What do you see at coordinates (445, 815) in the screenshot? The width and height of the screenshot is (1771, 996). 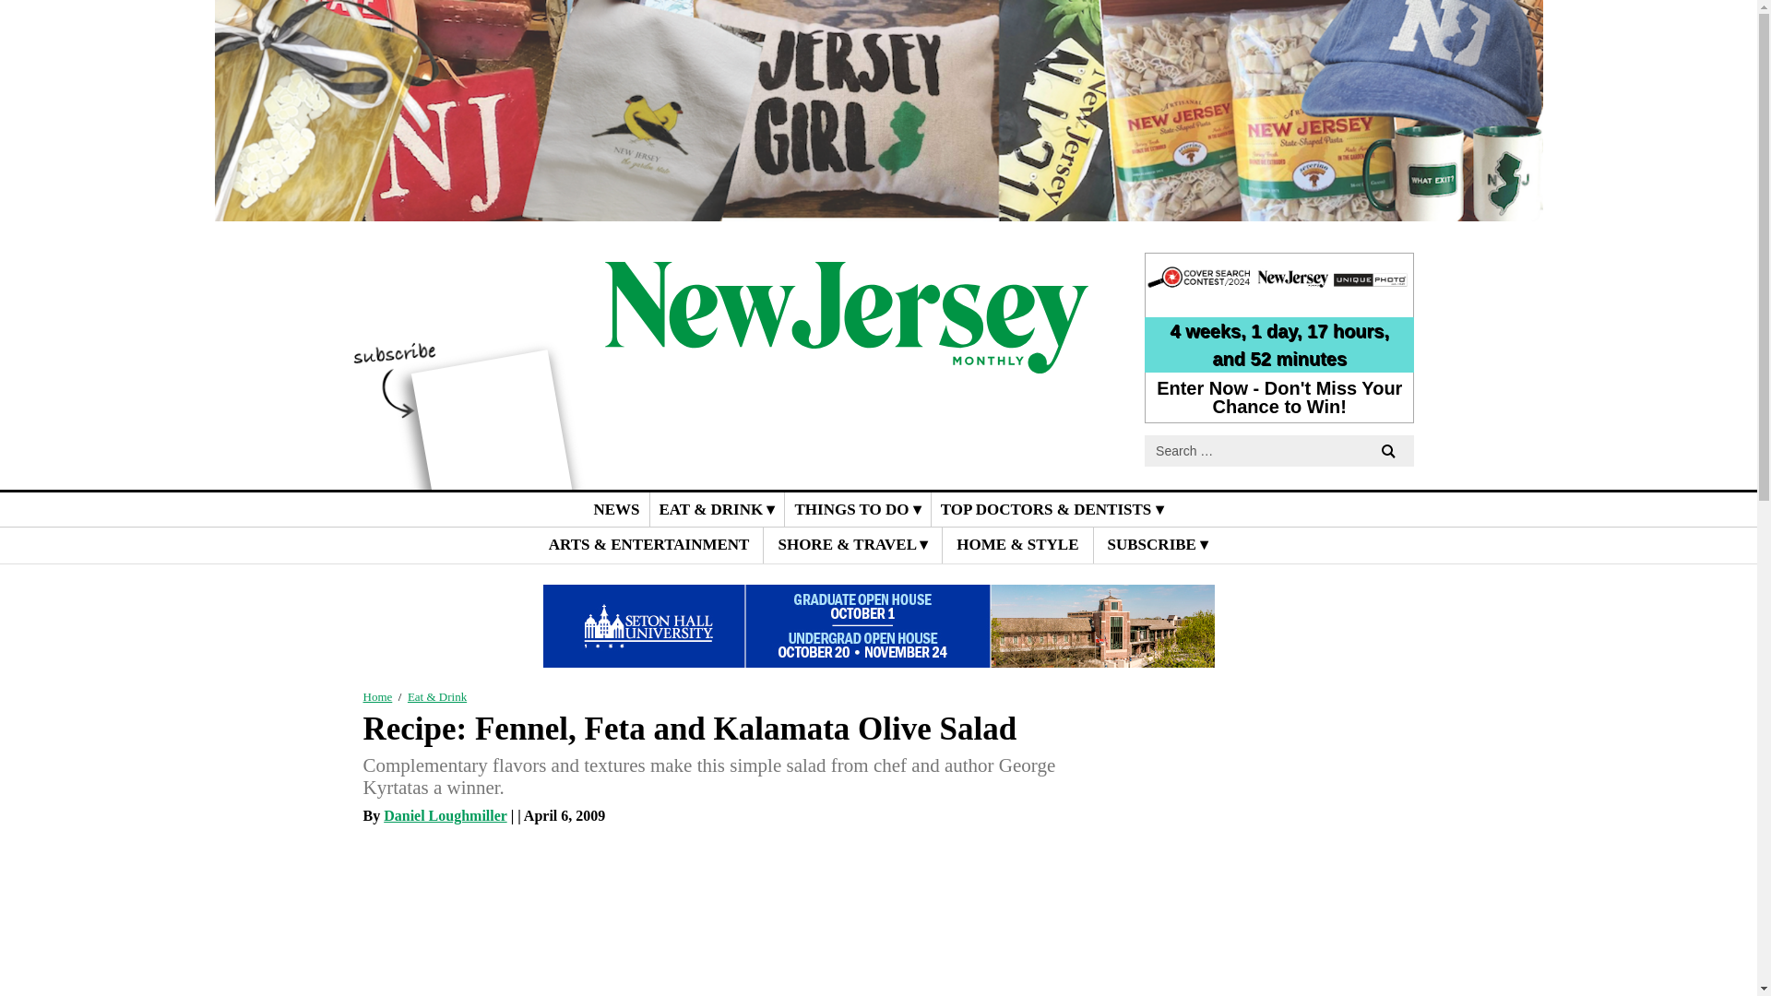 I see `Daniel Loughmiller` at bounding box center [445, 815].